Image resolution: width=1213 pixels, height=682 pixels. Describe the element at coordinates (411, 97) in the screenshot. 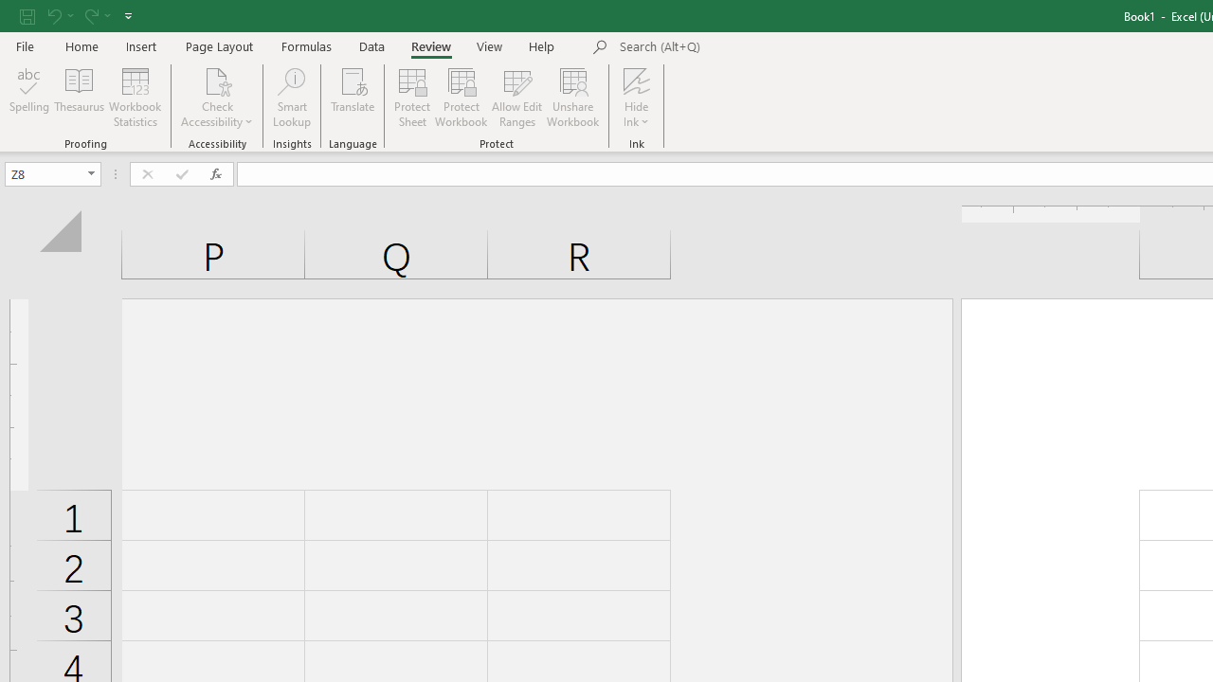

I see `Protect Sheet...` at that location.